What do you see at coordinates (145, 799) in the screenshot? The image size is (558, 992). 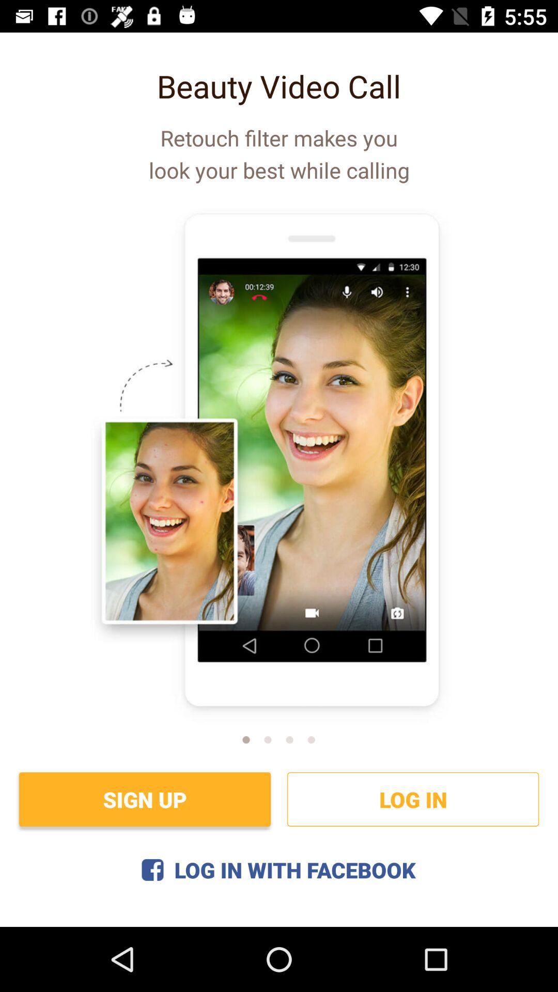 I see `swipe to the sign up item` at bounding box center [145, 799].